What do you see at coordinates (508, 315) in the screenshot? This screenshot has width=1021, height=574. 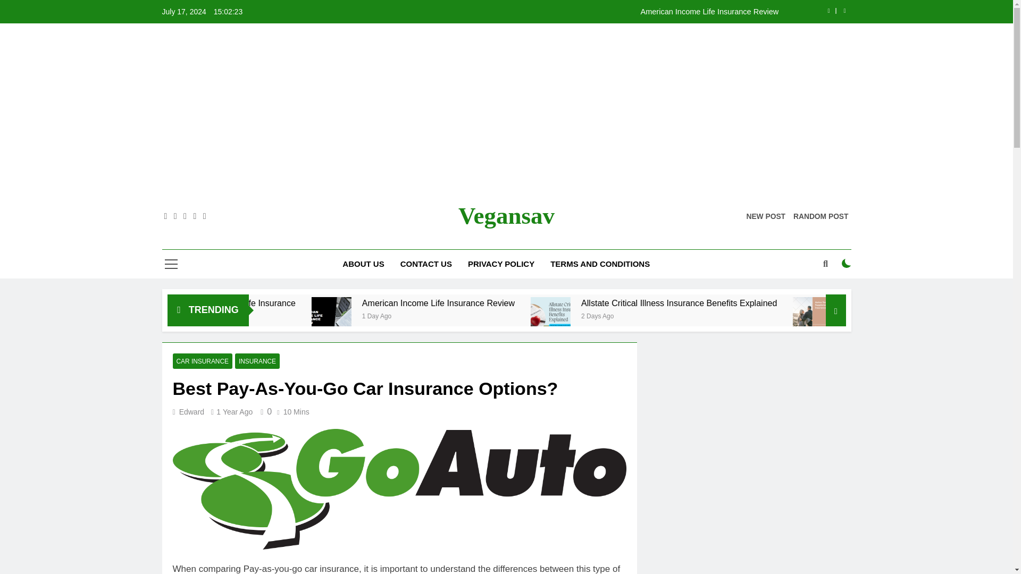 I see `1 Day Ago` at bounding box center [508, 315].